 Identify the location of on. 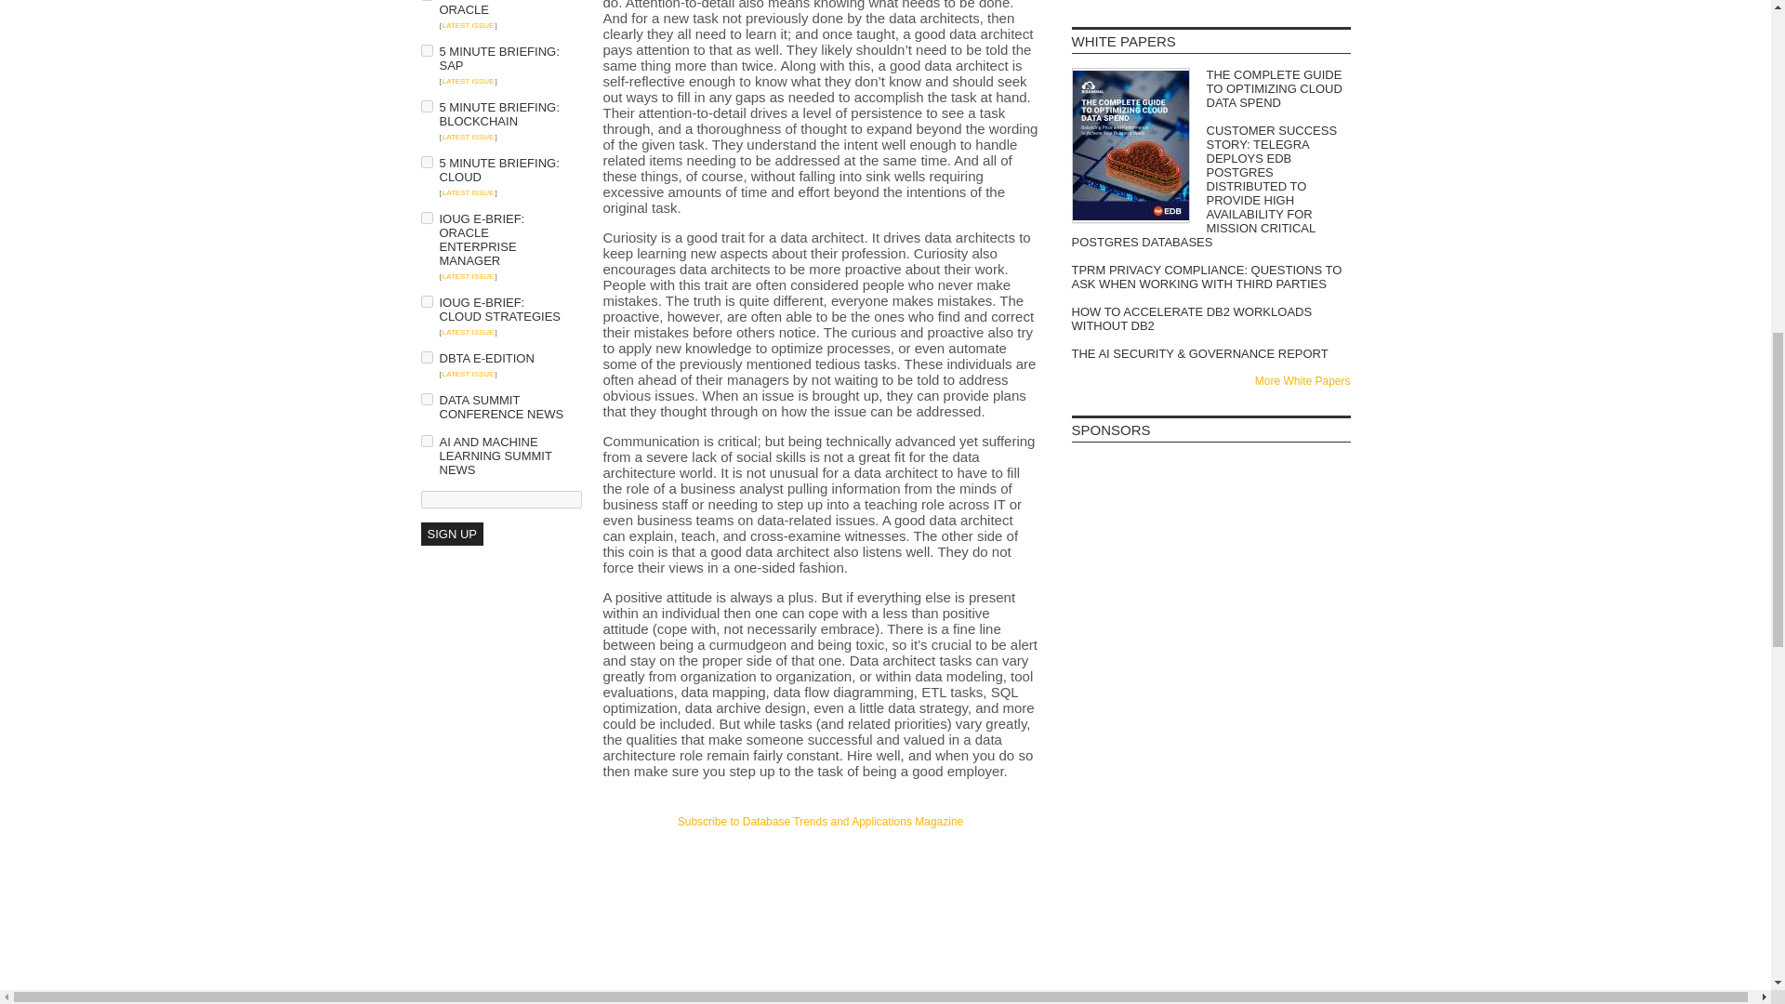
(426, 162).